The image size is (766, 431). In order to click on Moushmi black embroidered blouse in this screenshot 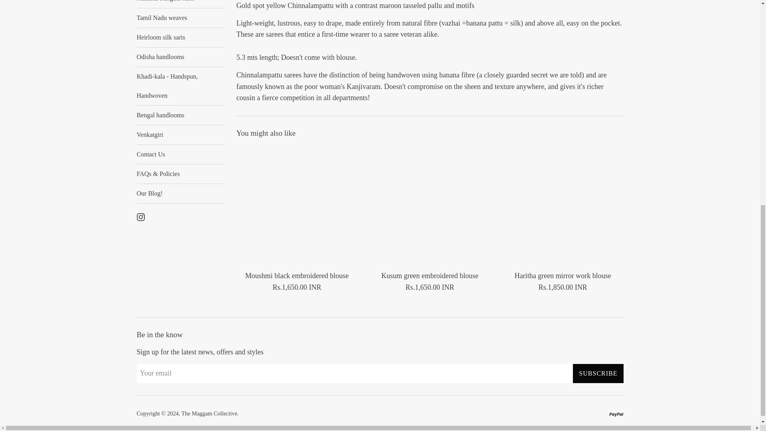, I will do `click(296, 206)`.